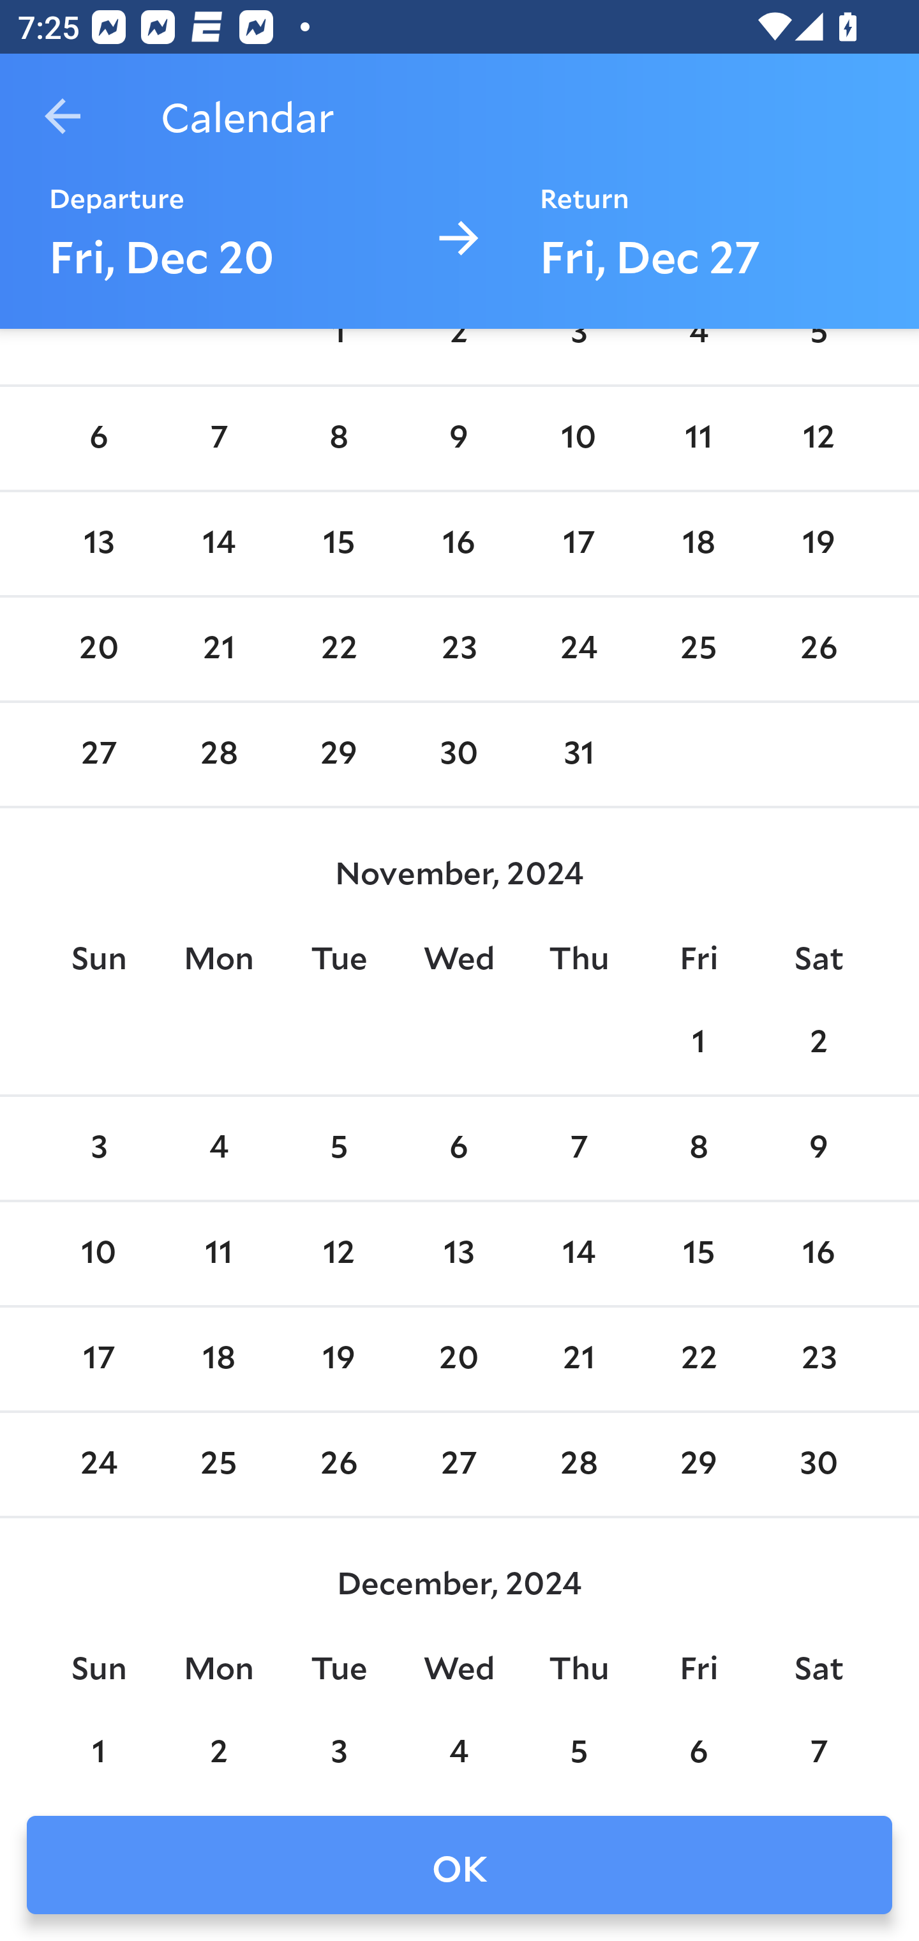 Image resolution: width=919 pixels, height=1941 pixels. I want to click on 23, so click(459, 650).